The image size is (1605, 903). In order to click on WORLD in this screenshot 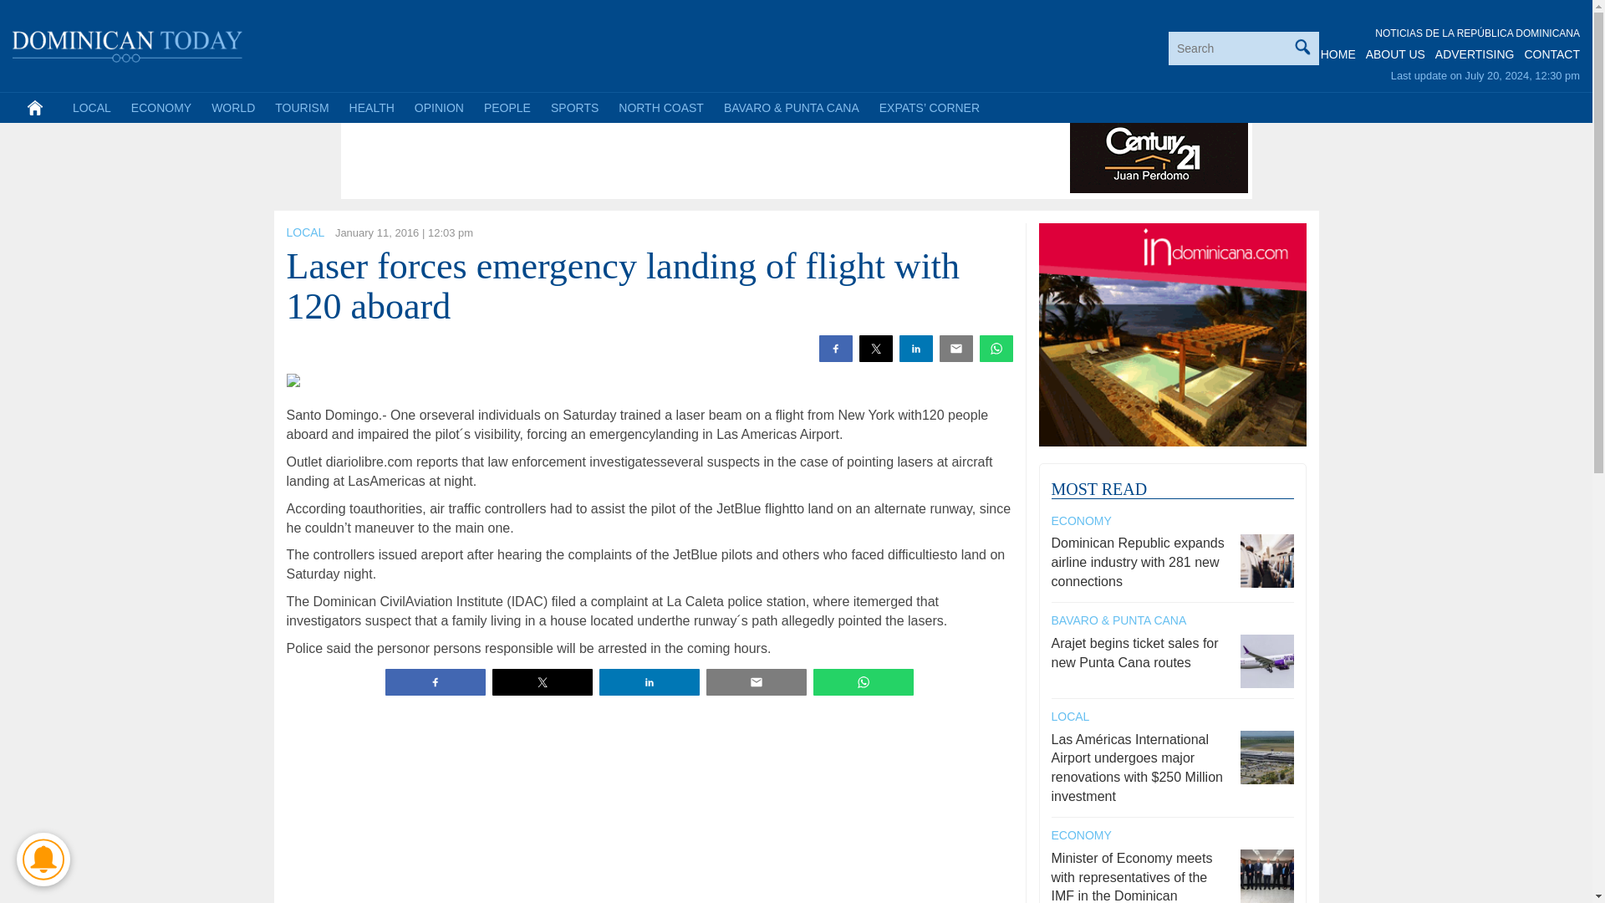, I will do `click(232, 107)`.